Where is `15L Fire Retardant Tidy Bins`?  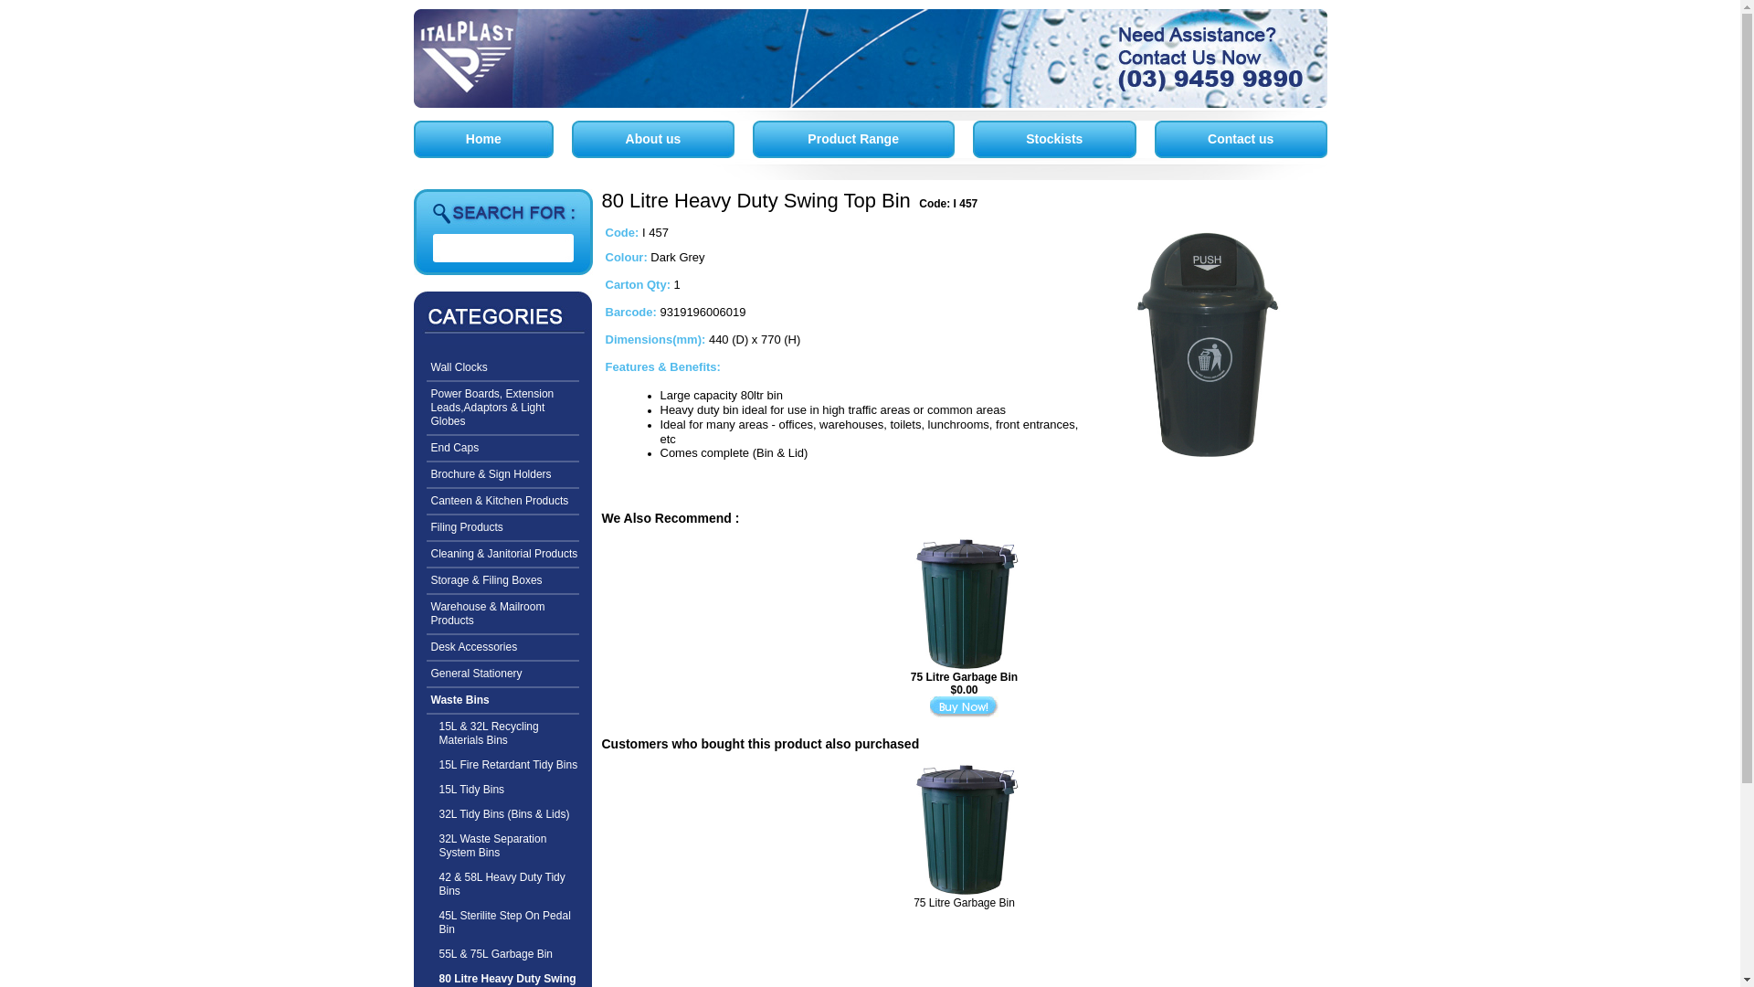 15L Fire Retardant Tidy Bins is located at coordinates (502, 766).